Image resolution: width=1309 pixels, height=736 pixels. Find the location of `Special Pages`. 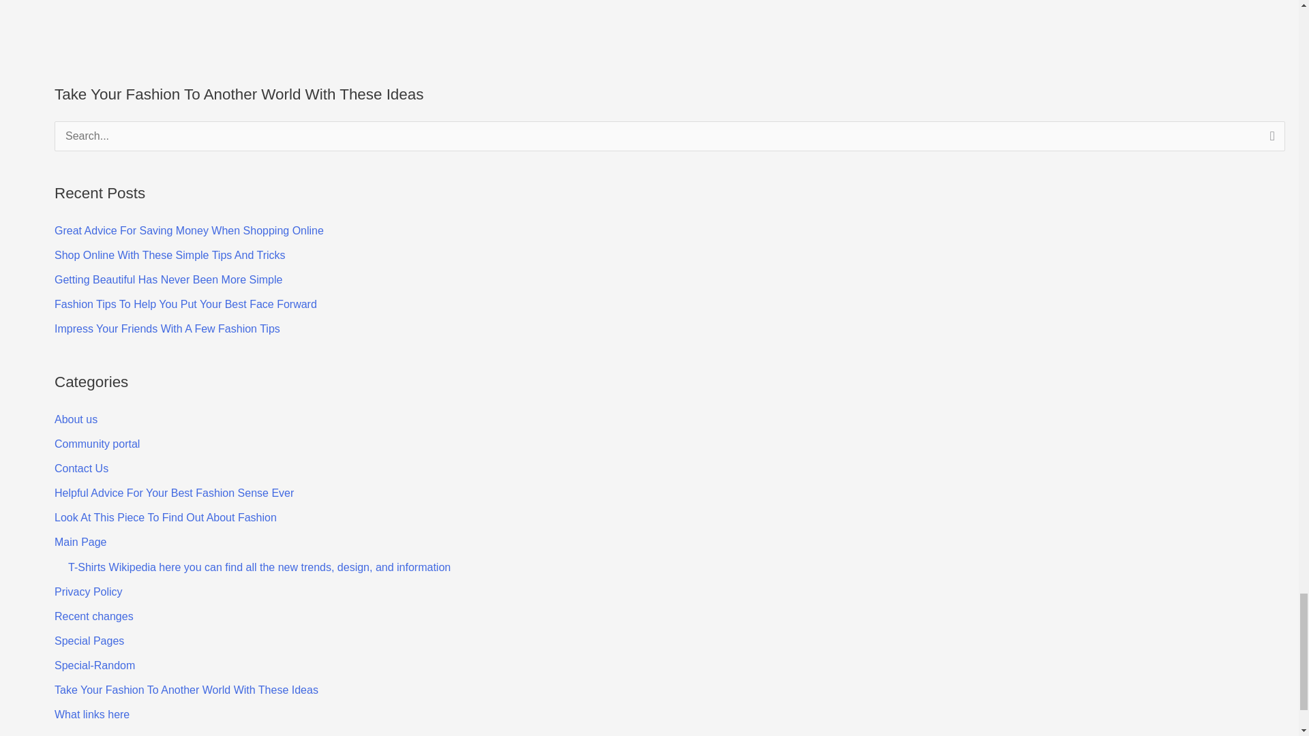

Special Pages is located at coordinates (89, 641).